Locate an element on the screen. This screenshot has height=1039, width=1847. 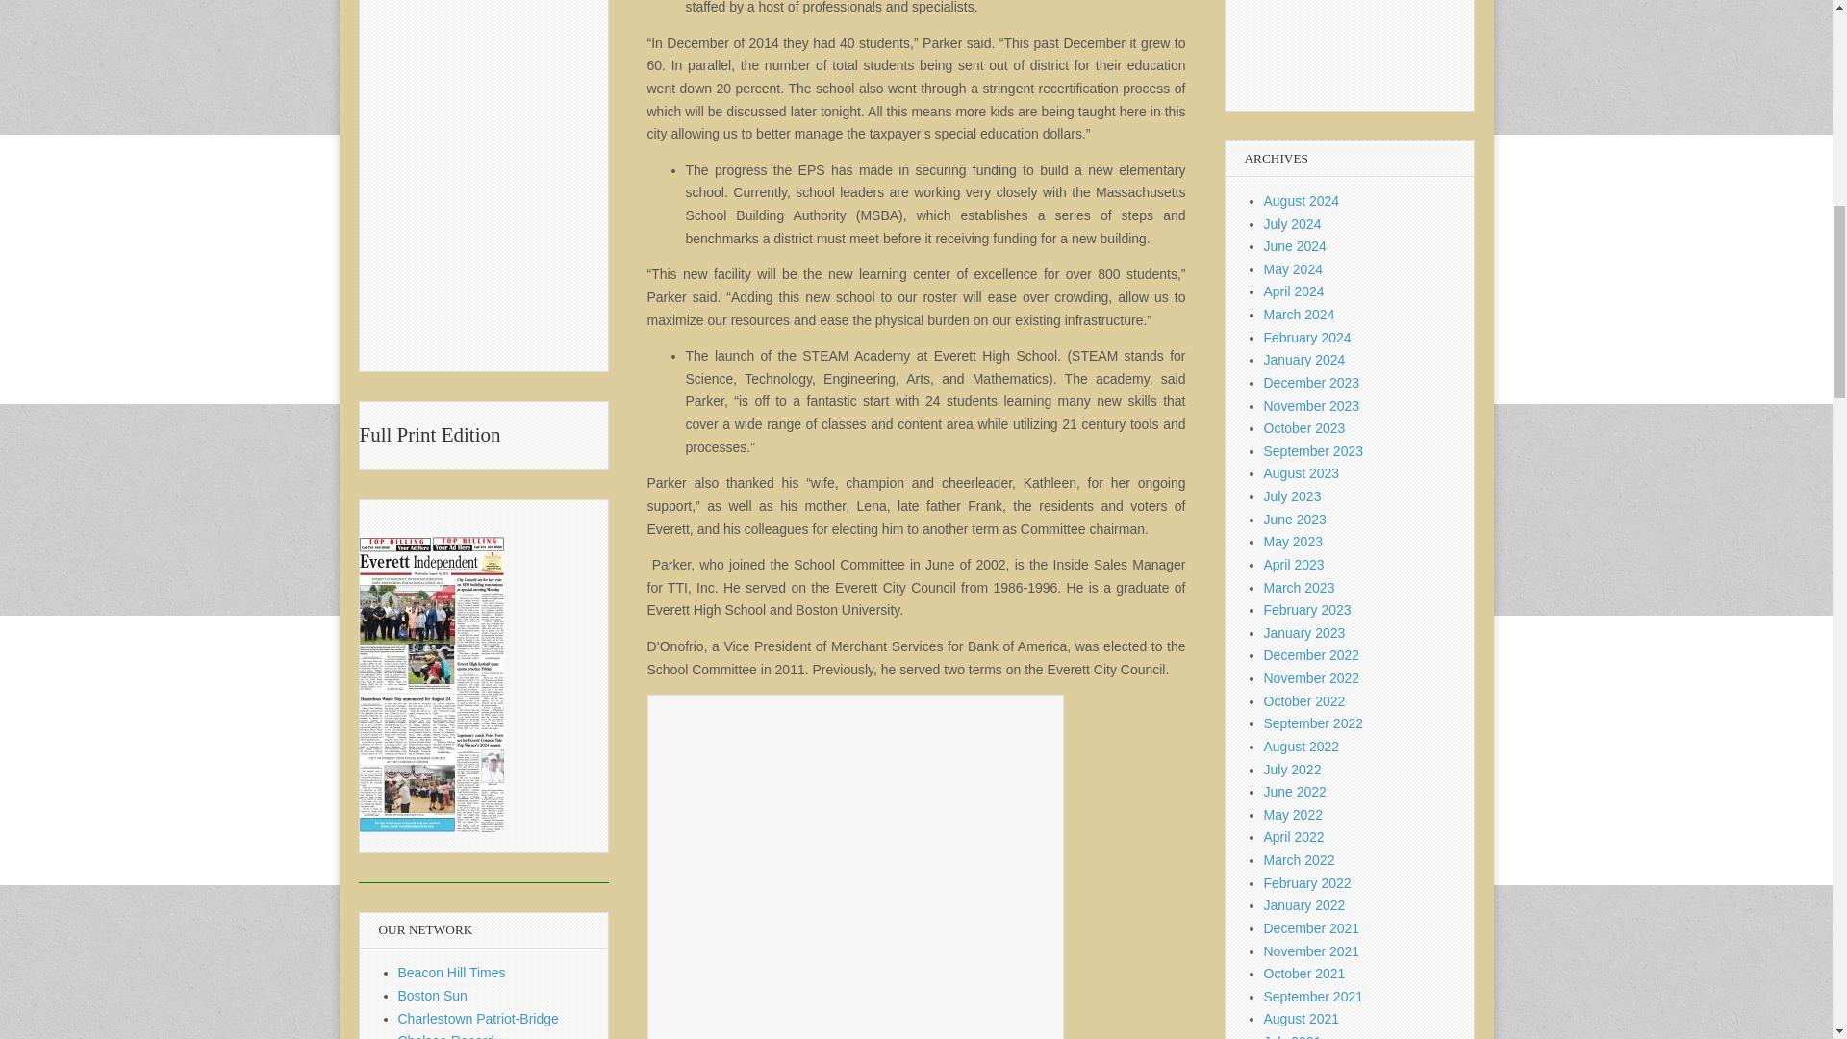
Charlestown Patriot-Bridge is located at coordinates (479, 1018).